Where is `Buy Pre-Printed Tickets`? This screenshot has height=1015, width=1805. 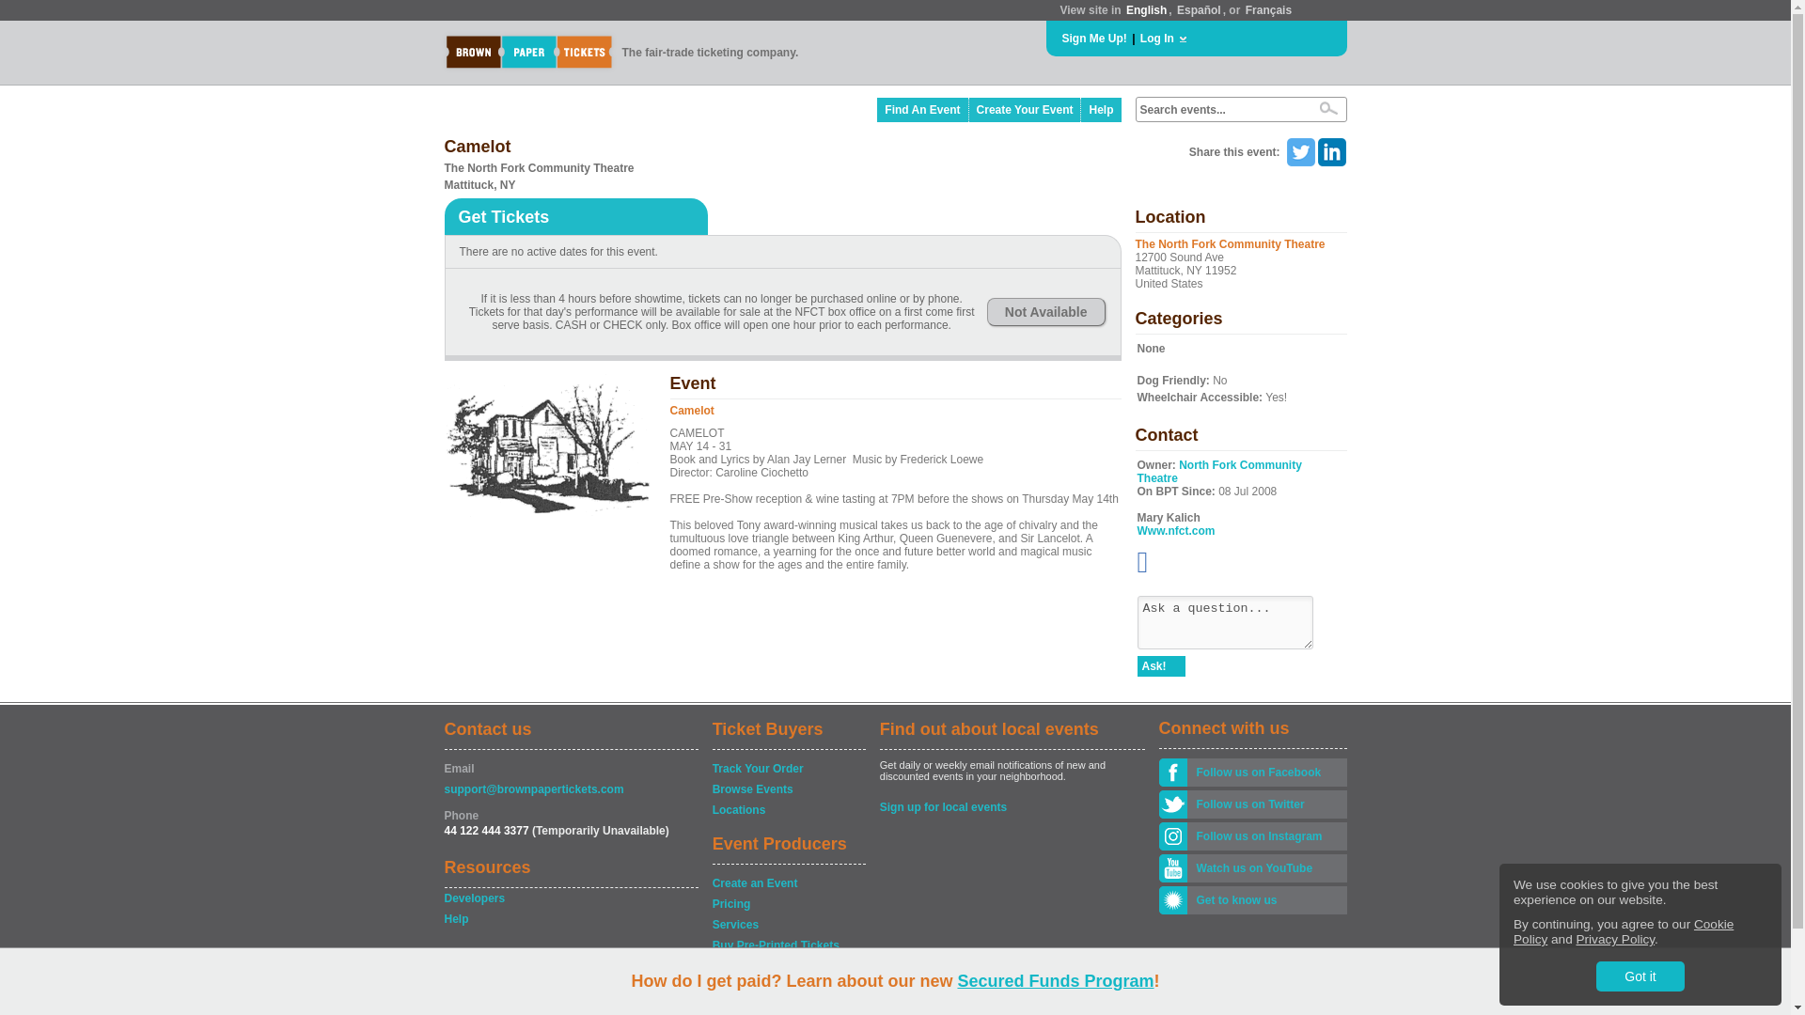 Buy Pre-Printed Tickets is located at coordinates (788, 945).